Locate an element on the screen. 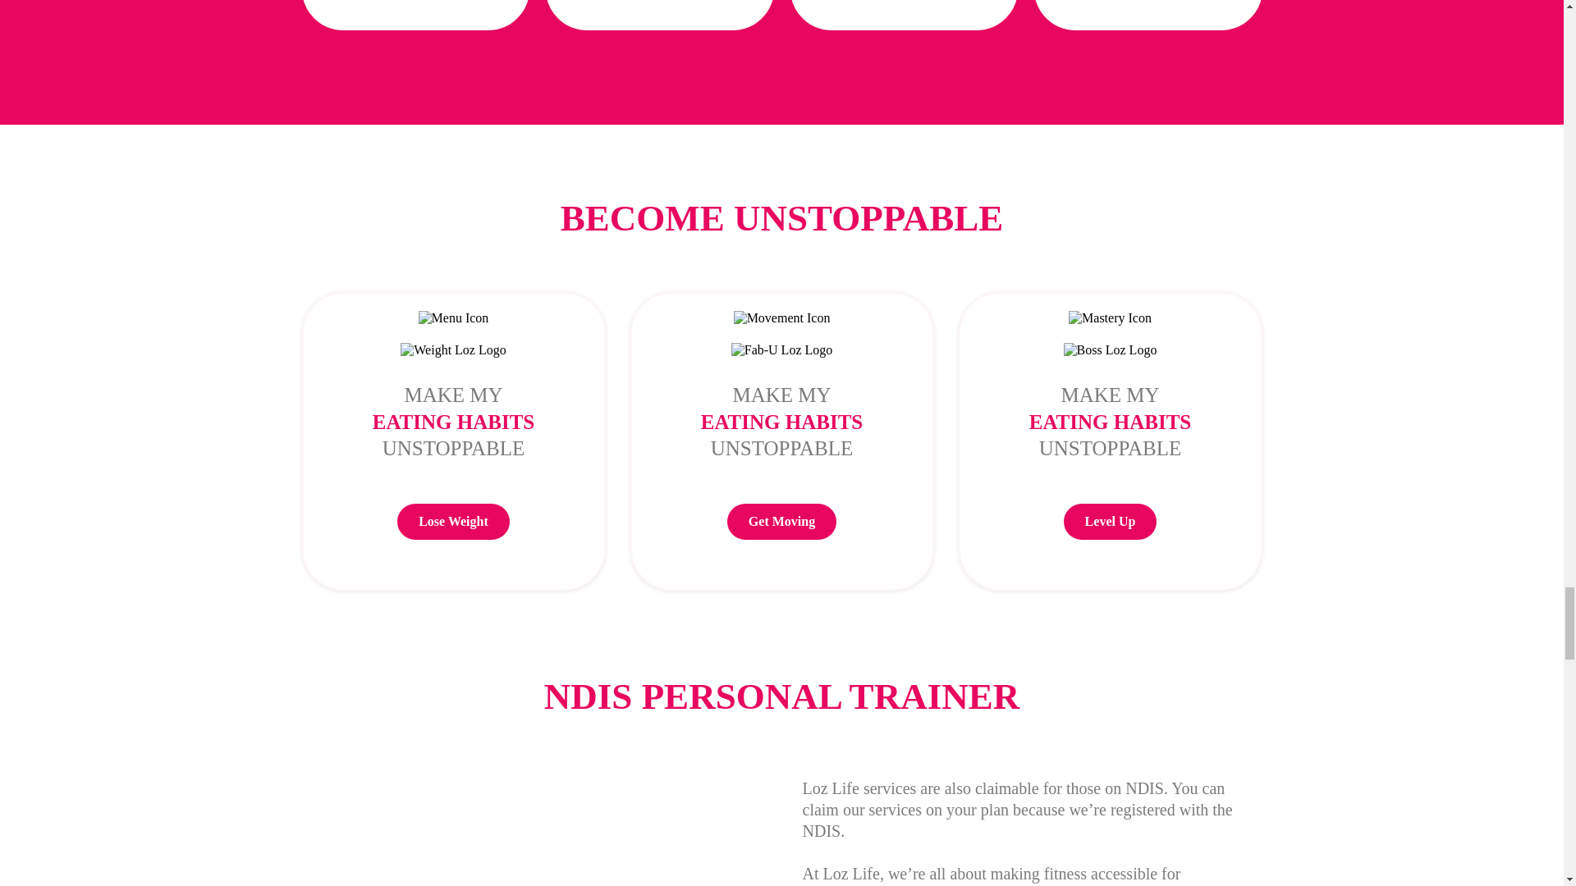 Image resolution: width=1576 pixels, height=886 pixels. Lose Weight is located at coordinates (453, 522).